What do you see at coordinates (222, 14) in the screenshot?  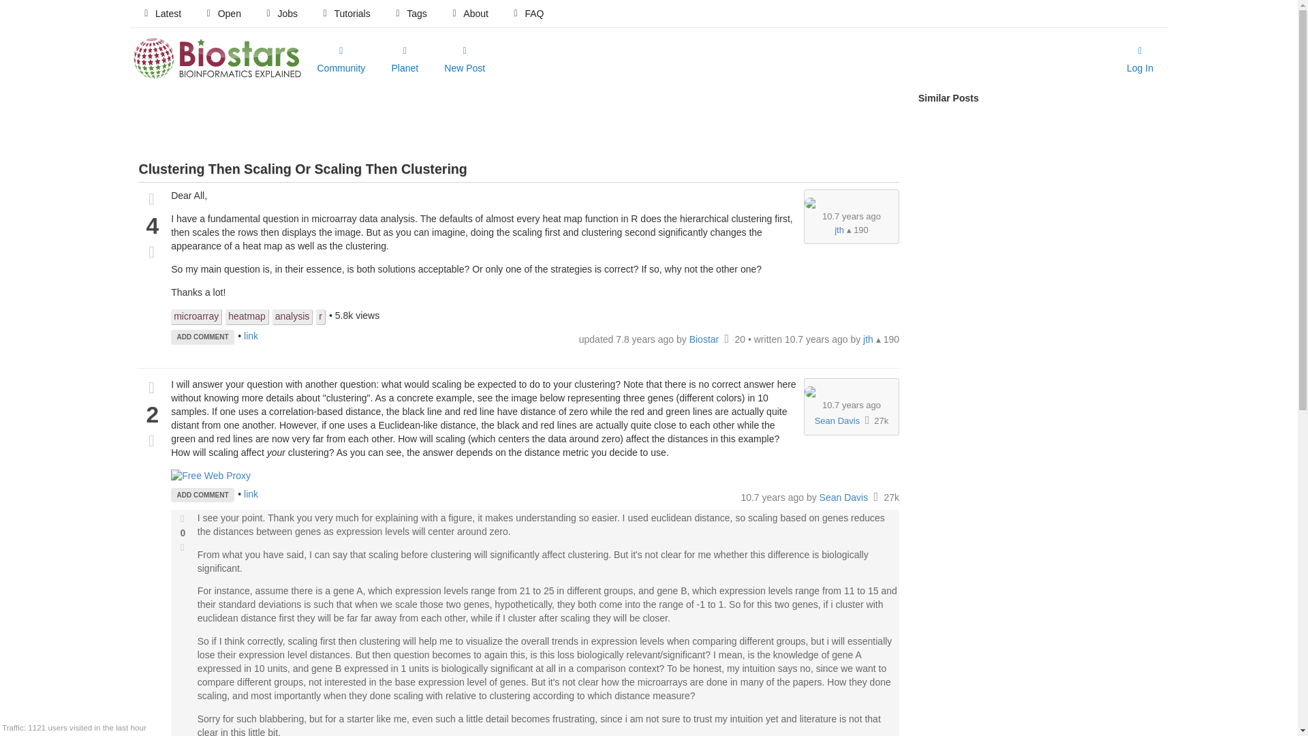 I see `Open` at bounding box center [222, 14].